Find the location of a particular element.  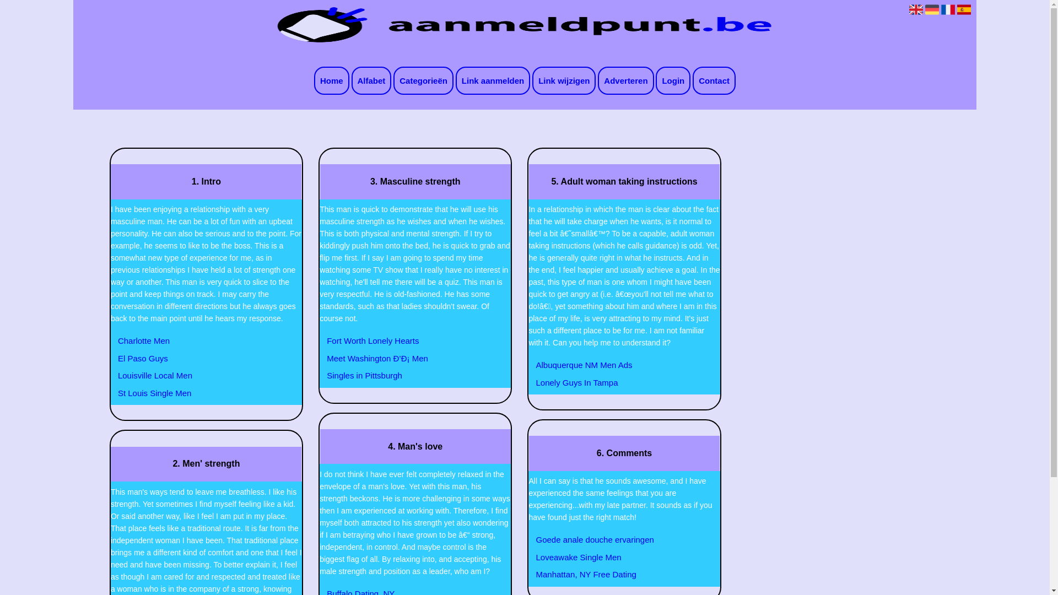

Login is located at coordinates (673, 80).